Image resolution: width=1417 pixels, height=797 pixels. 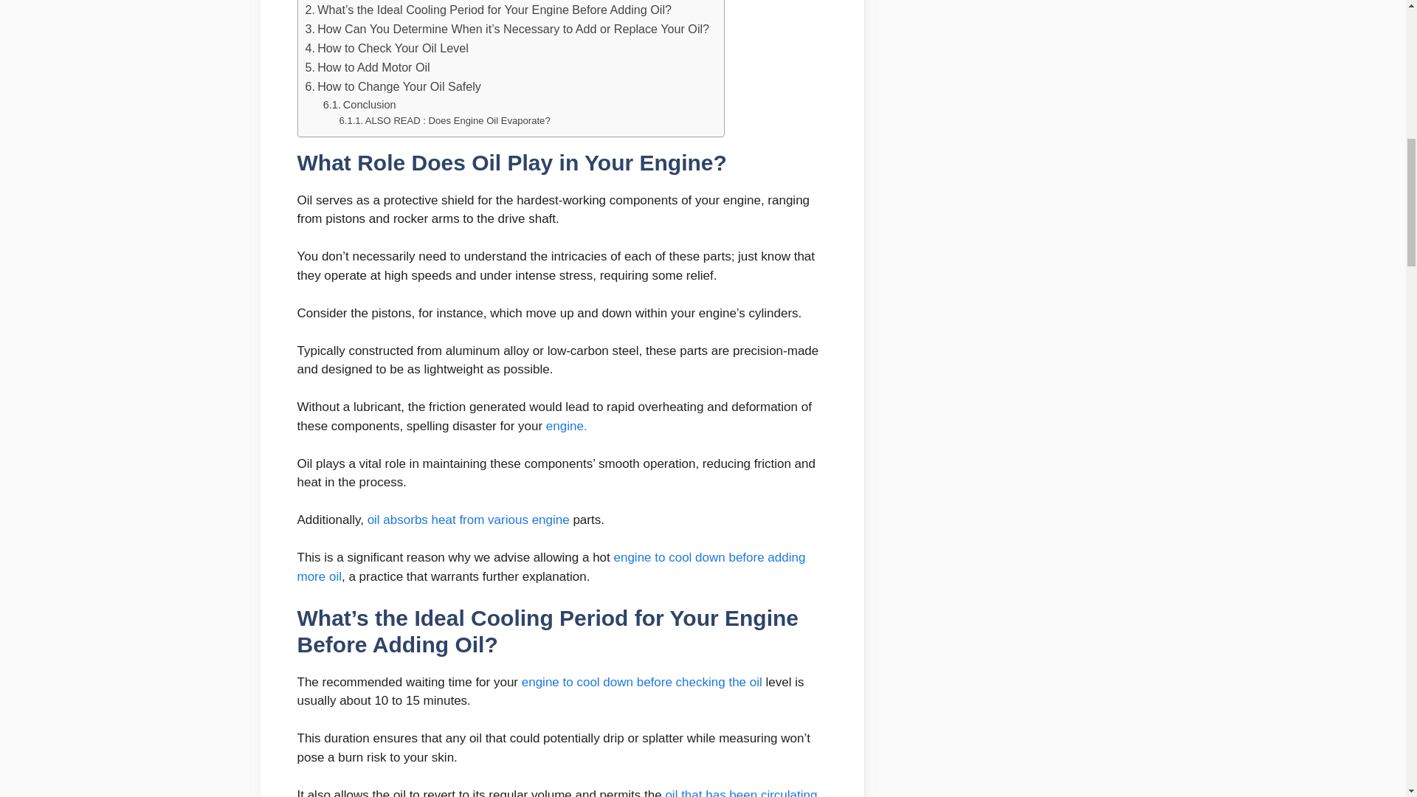 I want to click on oil that has been circulating within your engine, so click(x=556, y=793).